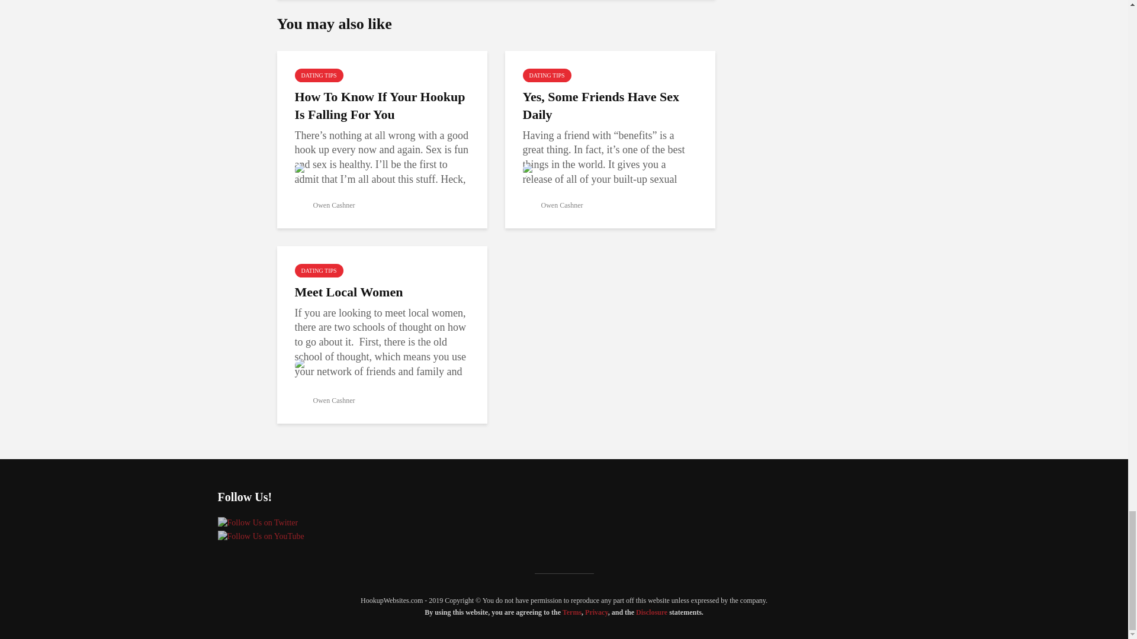  What do you see at coordinates (609, 106) in the screenshot?
I see `Yes, Some Friends Have Sex Daily` at bounding box center [609, 106].